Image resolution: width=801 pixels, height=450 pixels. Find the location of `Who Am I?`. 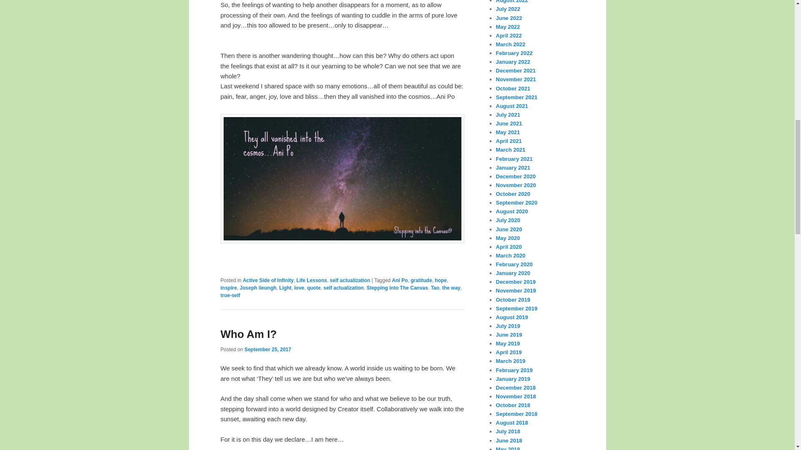

Who Am I? is located at coordinates (248, 334).